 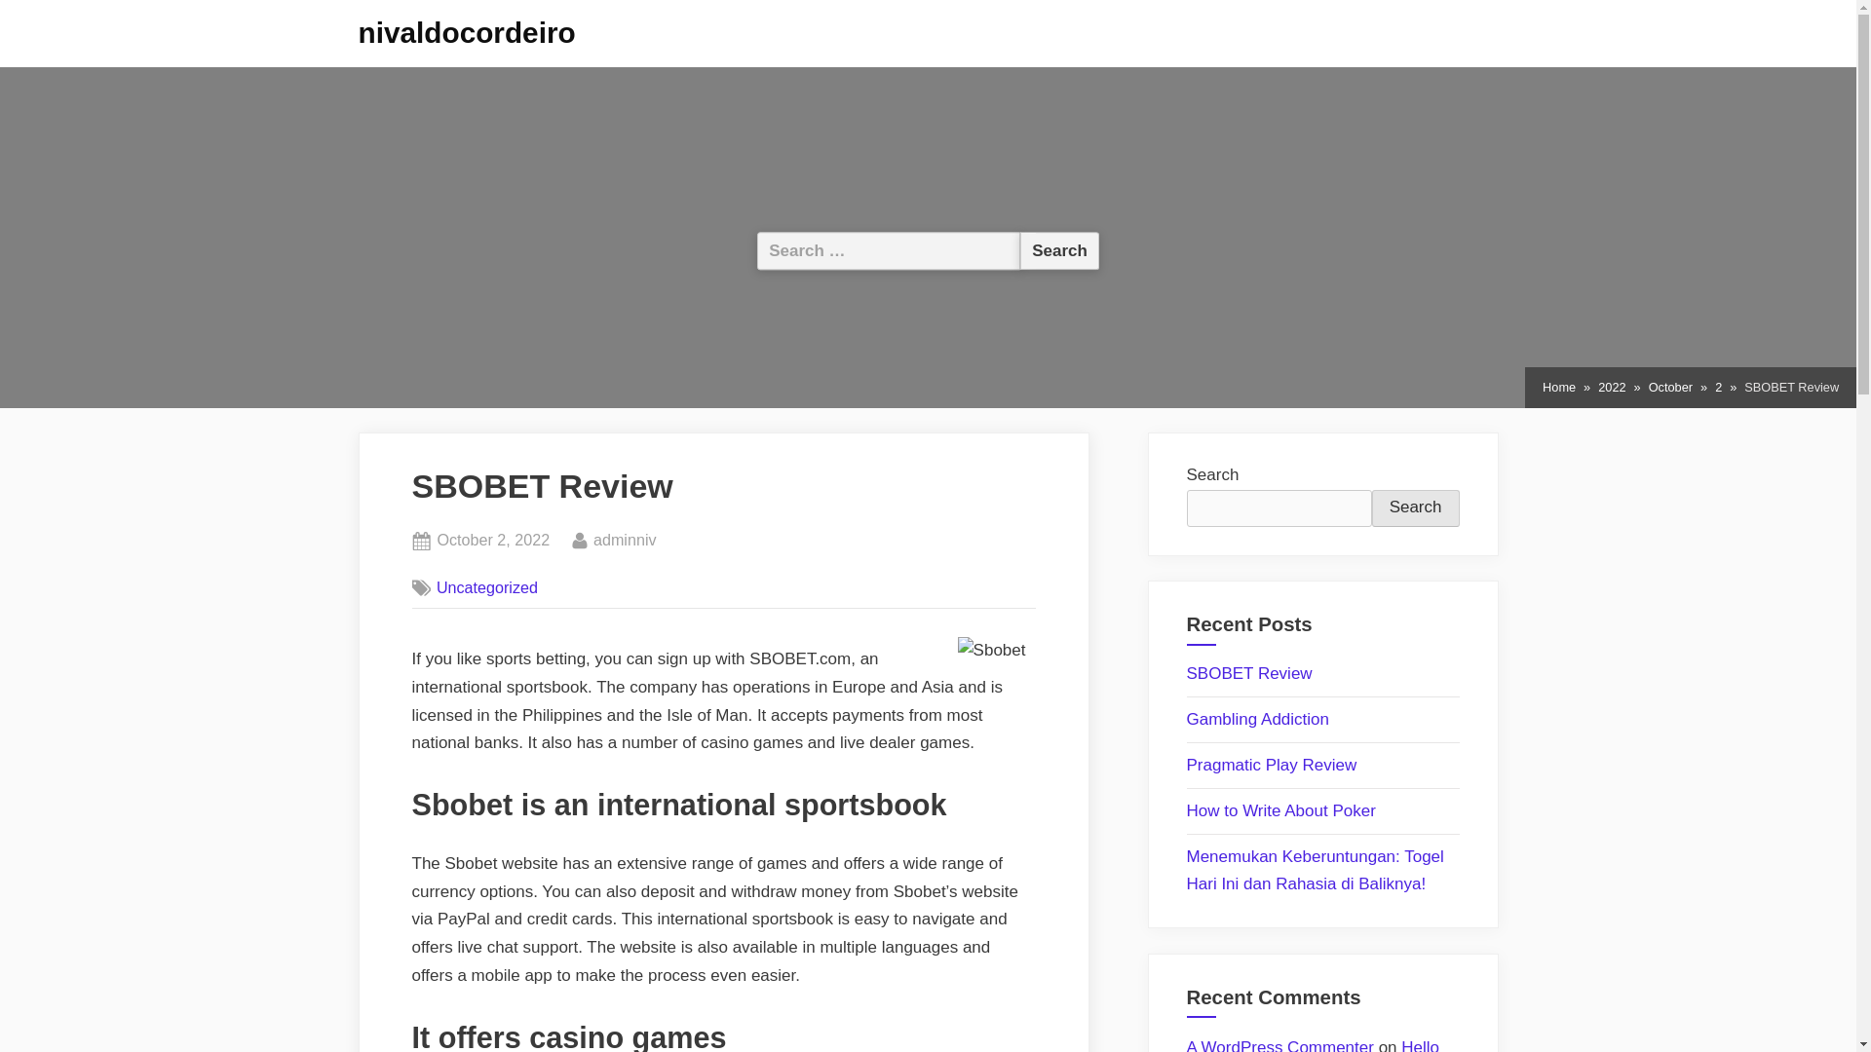 I want to click on Search, so click(x=1059, y=249).